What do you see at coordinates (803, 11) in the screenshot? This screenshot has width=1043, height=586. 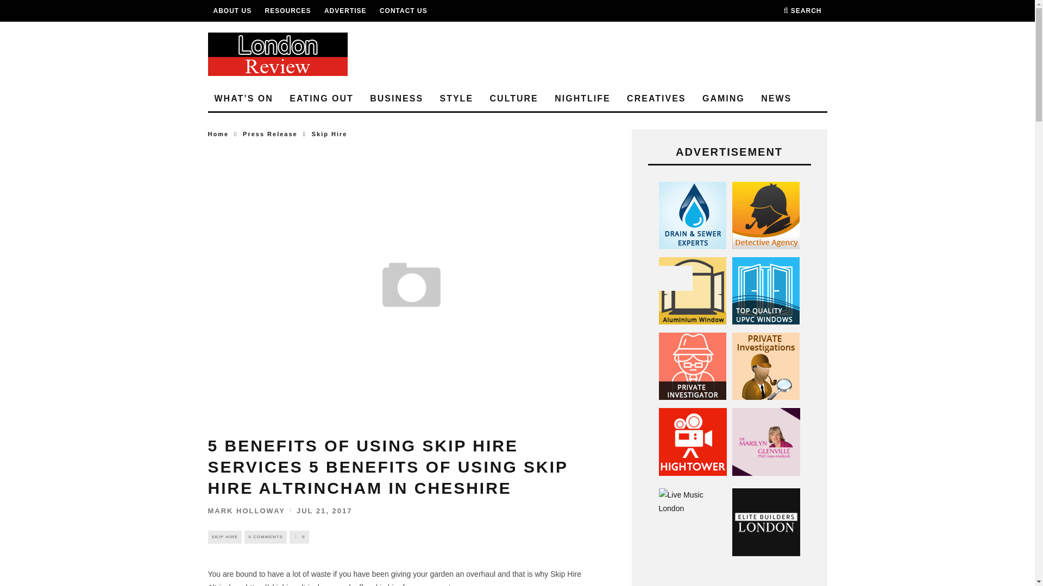 I see `Search` at bounding box center [803, 11].